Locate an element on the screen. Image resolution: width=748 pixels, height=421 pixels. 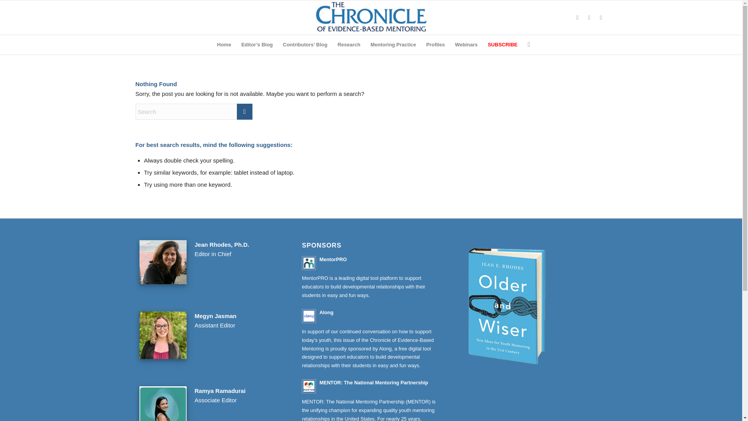
Profiles is located at coordinates (436, 44).